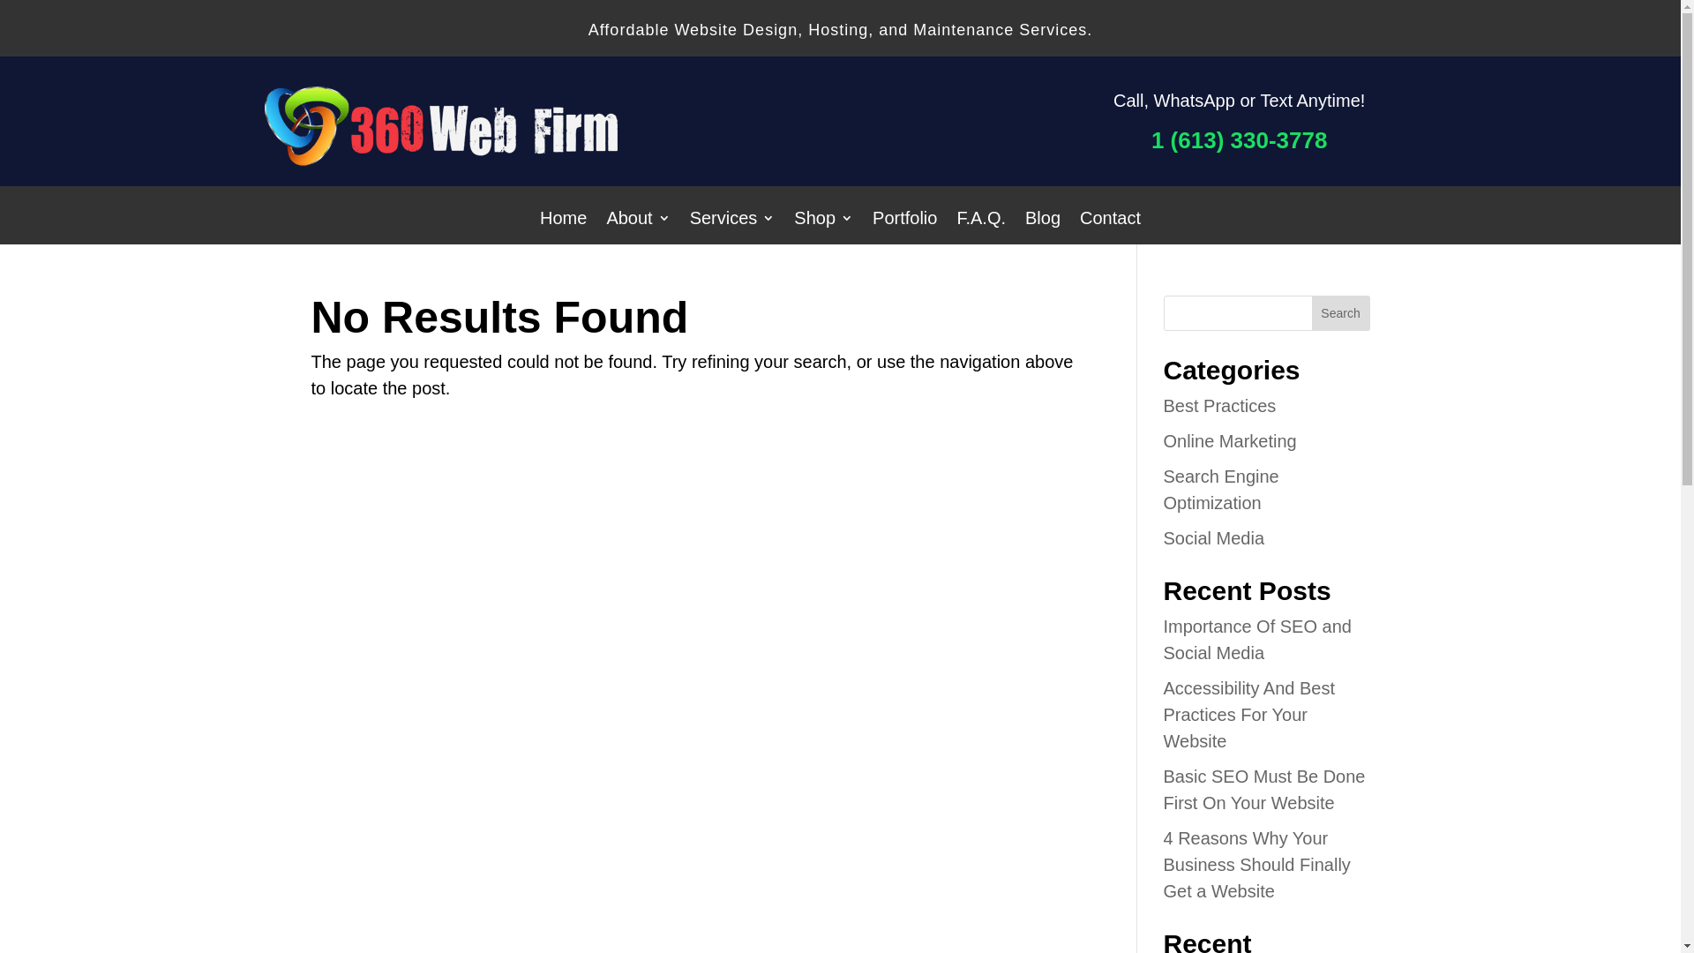 The width and height of the screenshot is (1694, 953). I want to click on Home, so click(563, 221).